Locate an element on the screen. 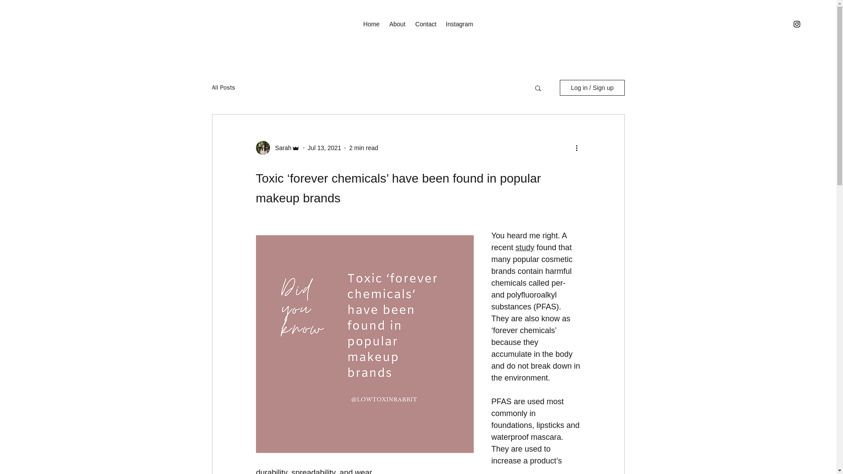  Home is located at coordinates (371, 24).